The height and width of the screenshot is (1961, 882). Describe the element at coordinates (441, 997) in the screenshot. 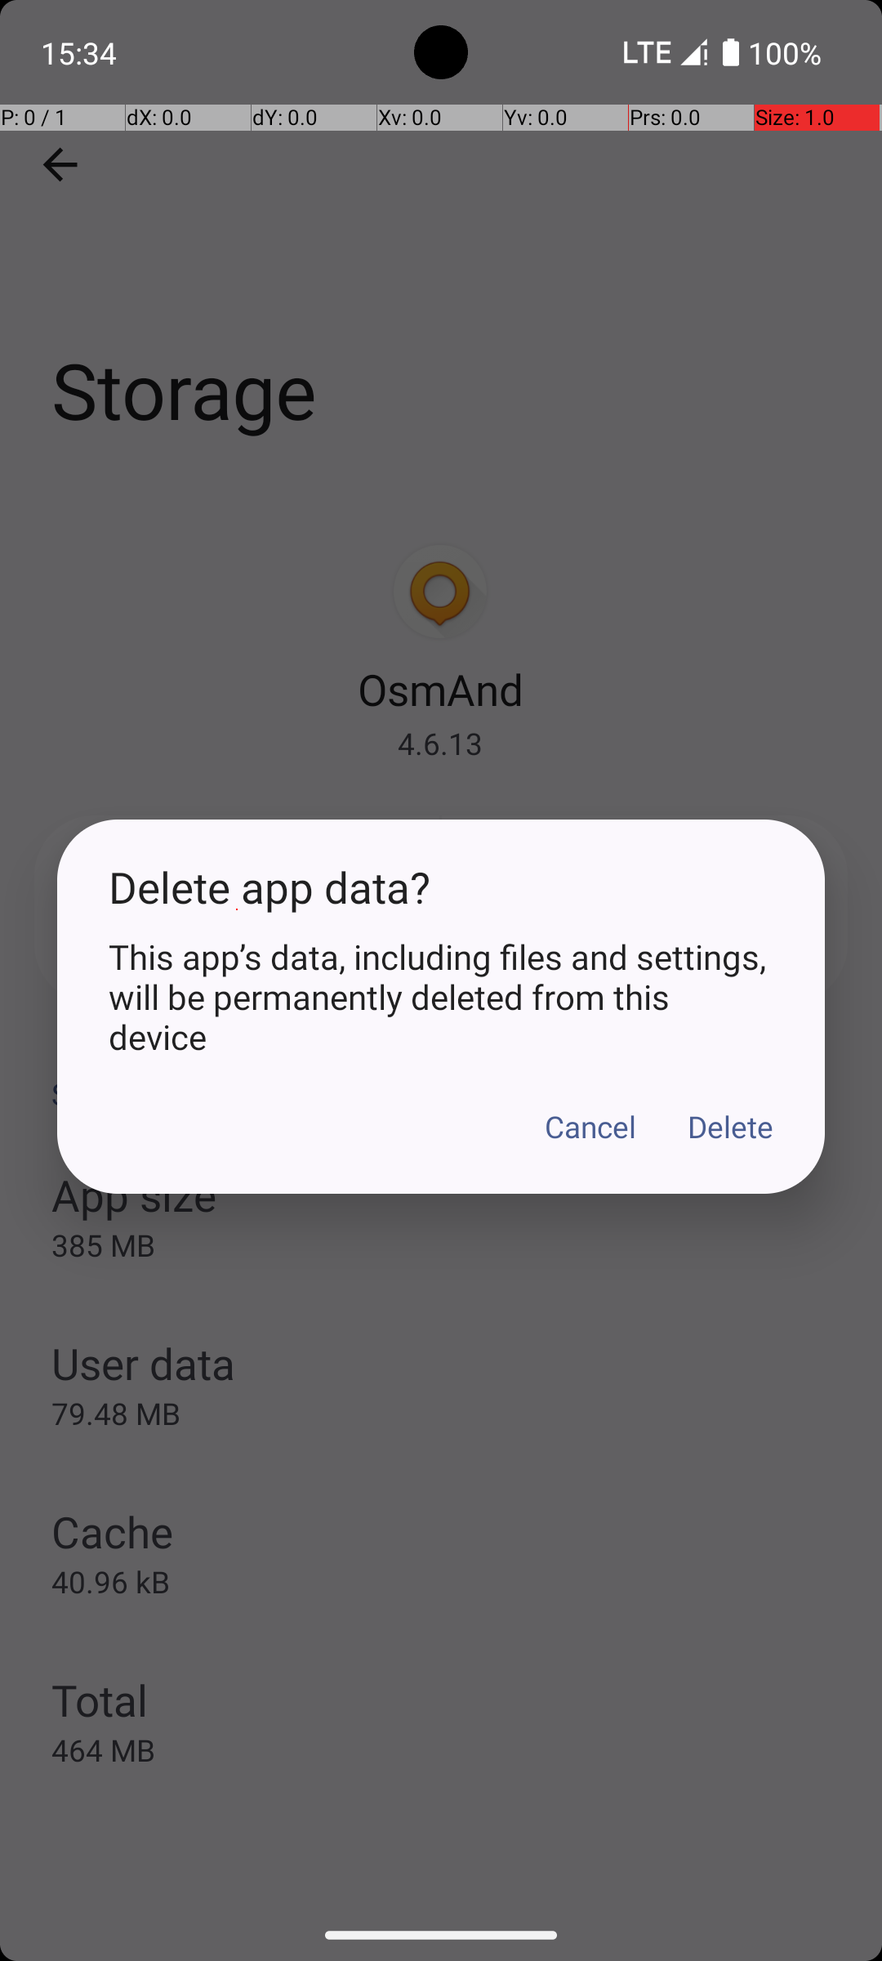

I see `This app’s data, including files and settings, will be permanently deleted from this device` at that location.